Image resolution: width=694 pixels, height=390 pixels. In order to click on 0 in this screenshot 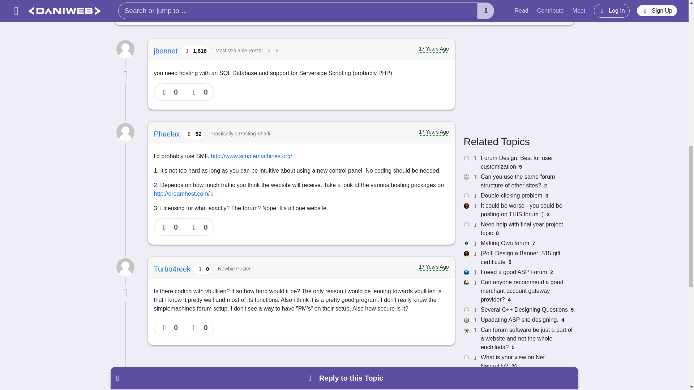, I will do `click(169, 227)`.